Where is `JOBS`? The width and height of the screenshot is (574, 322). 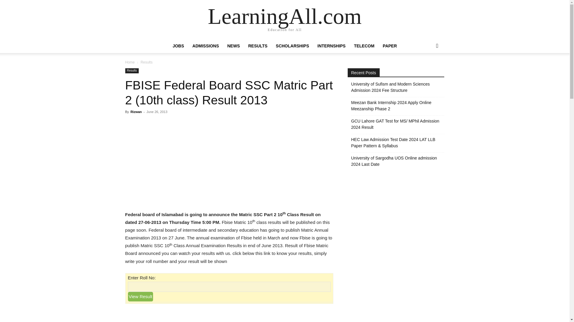 JOBS is located at coordinates (178, 46).